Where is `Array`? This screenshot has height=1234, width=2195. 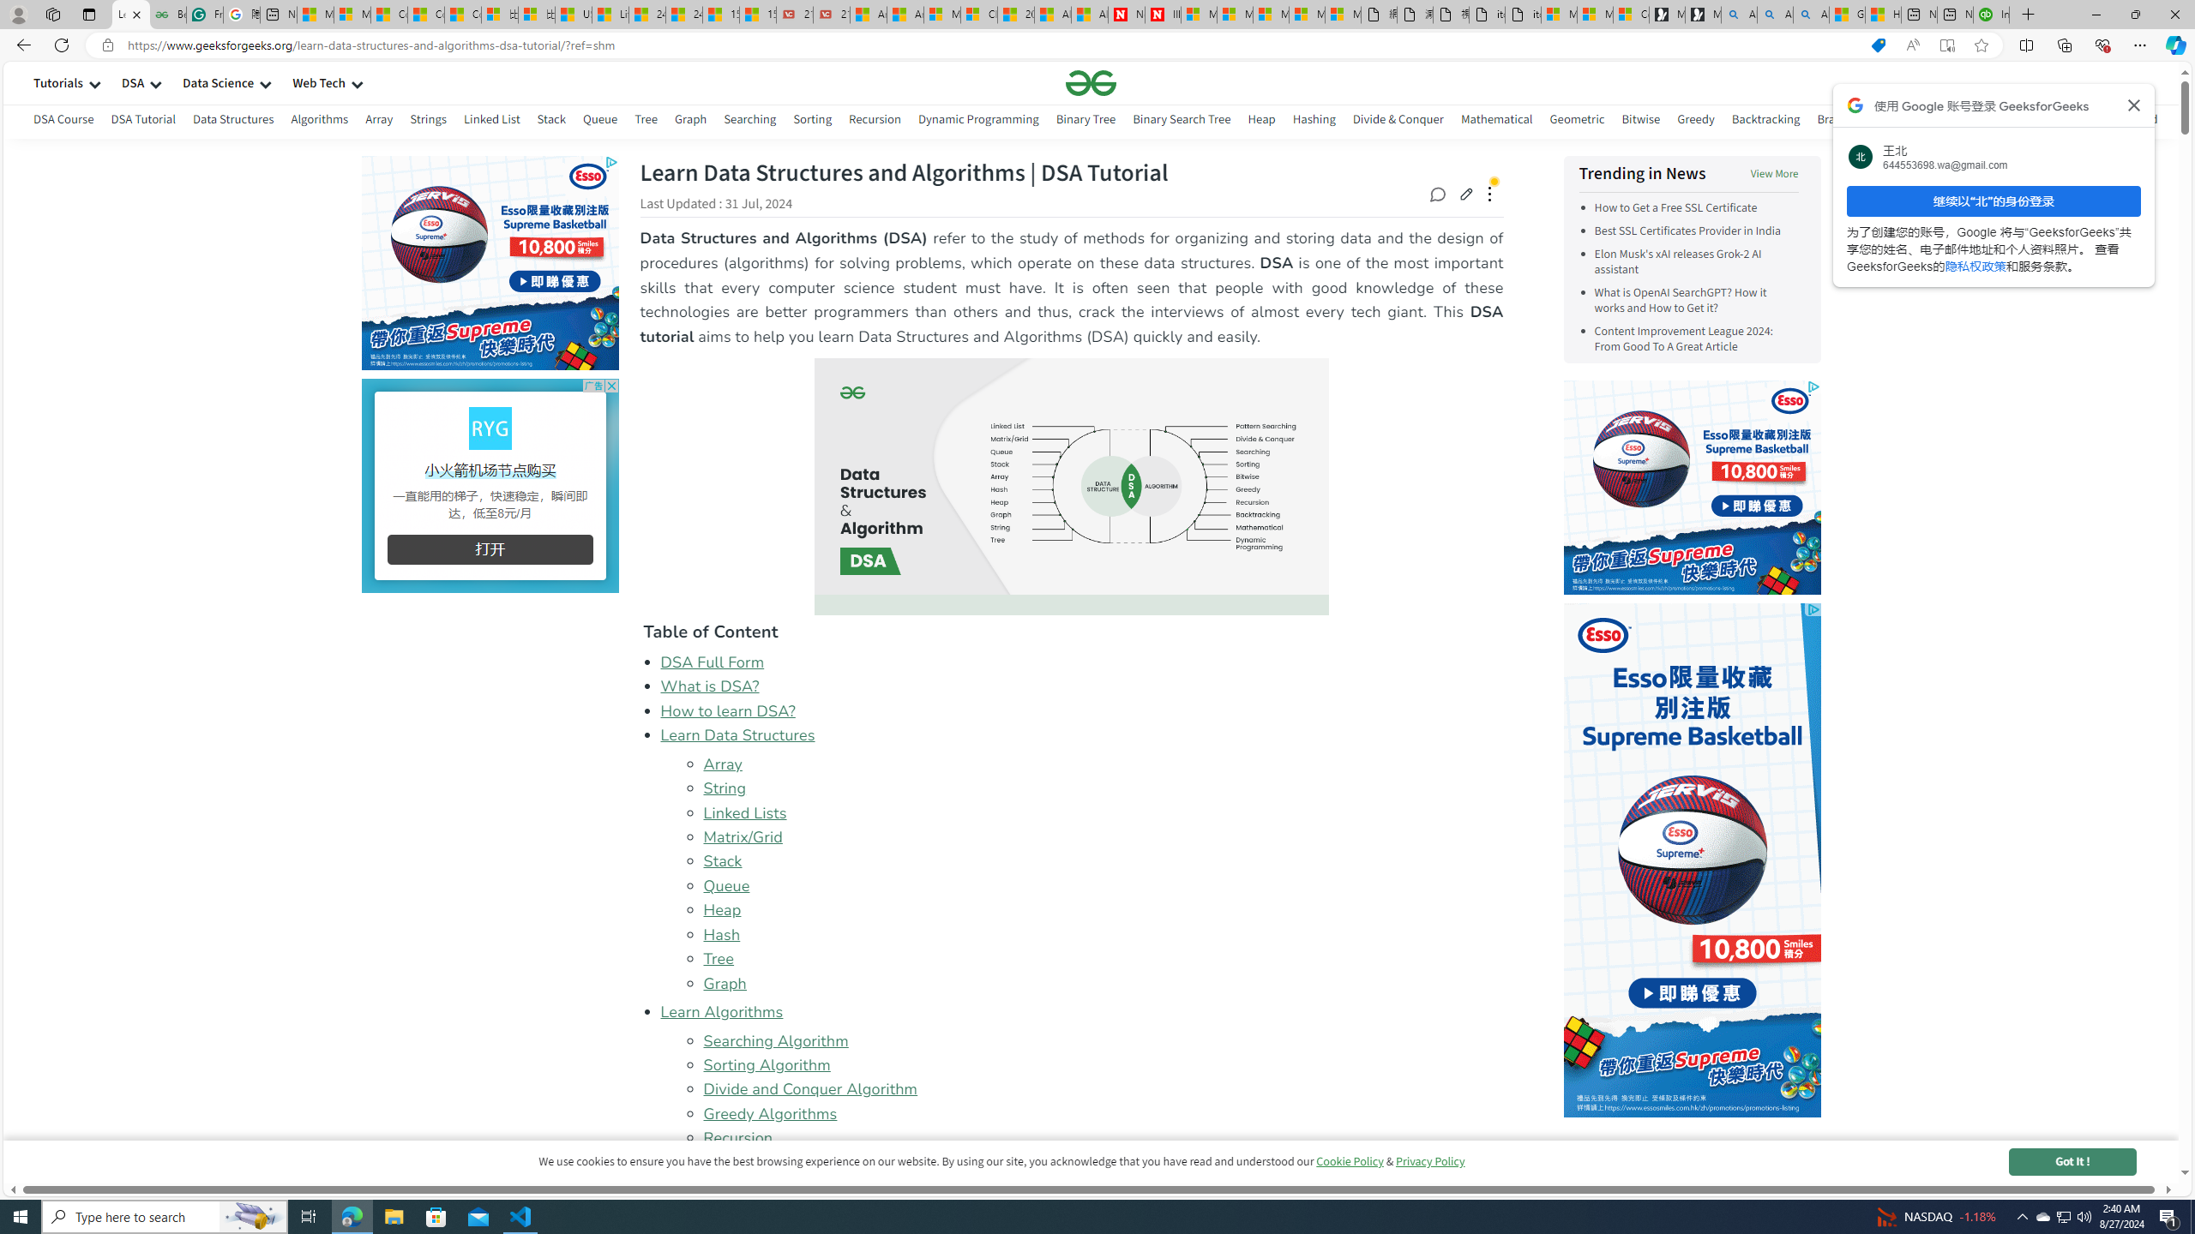 Array is located at coordinates (1103, 764).